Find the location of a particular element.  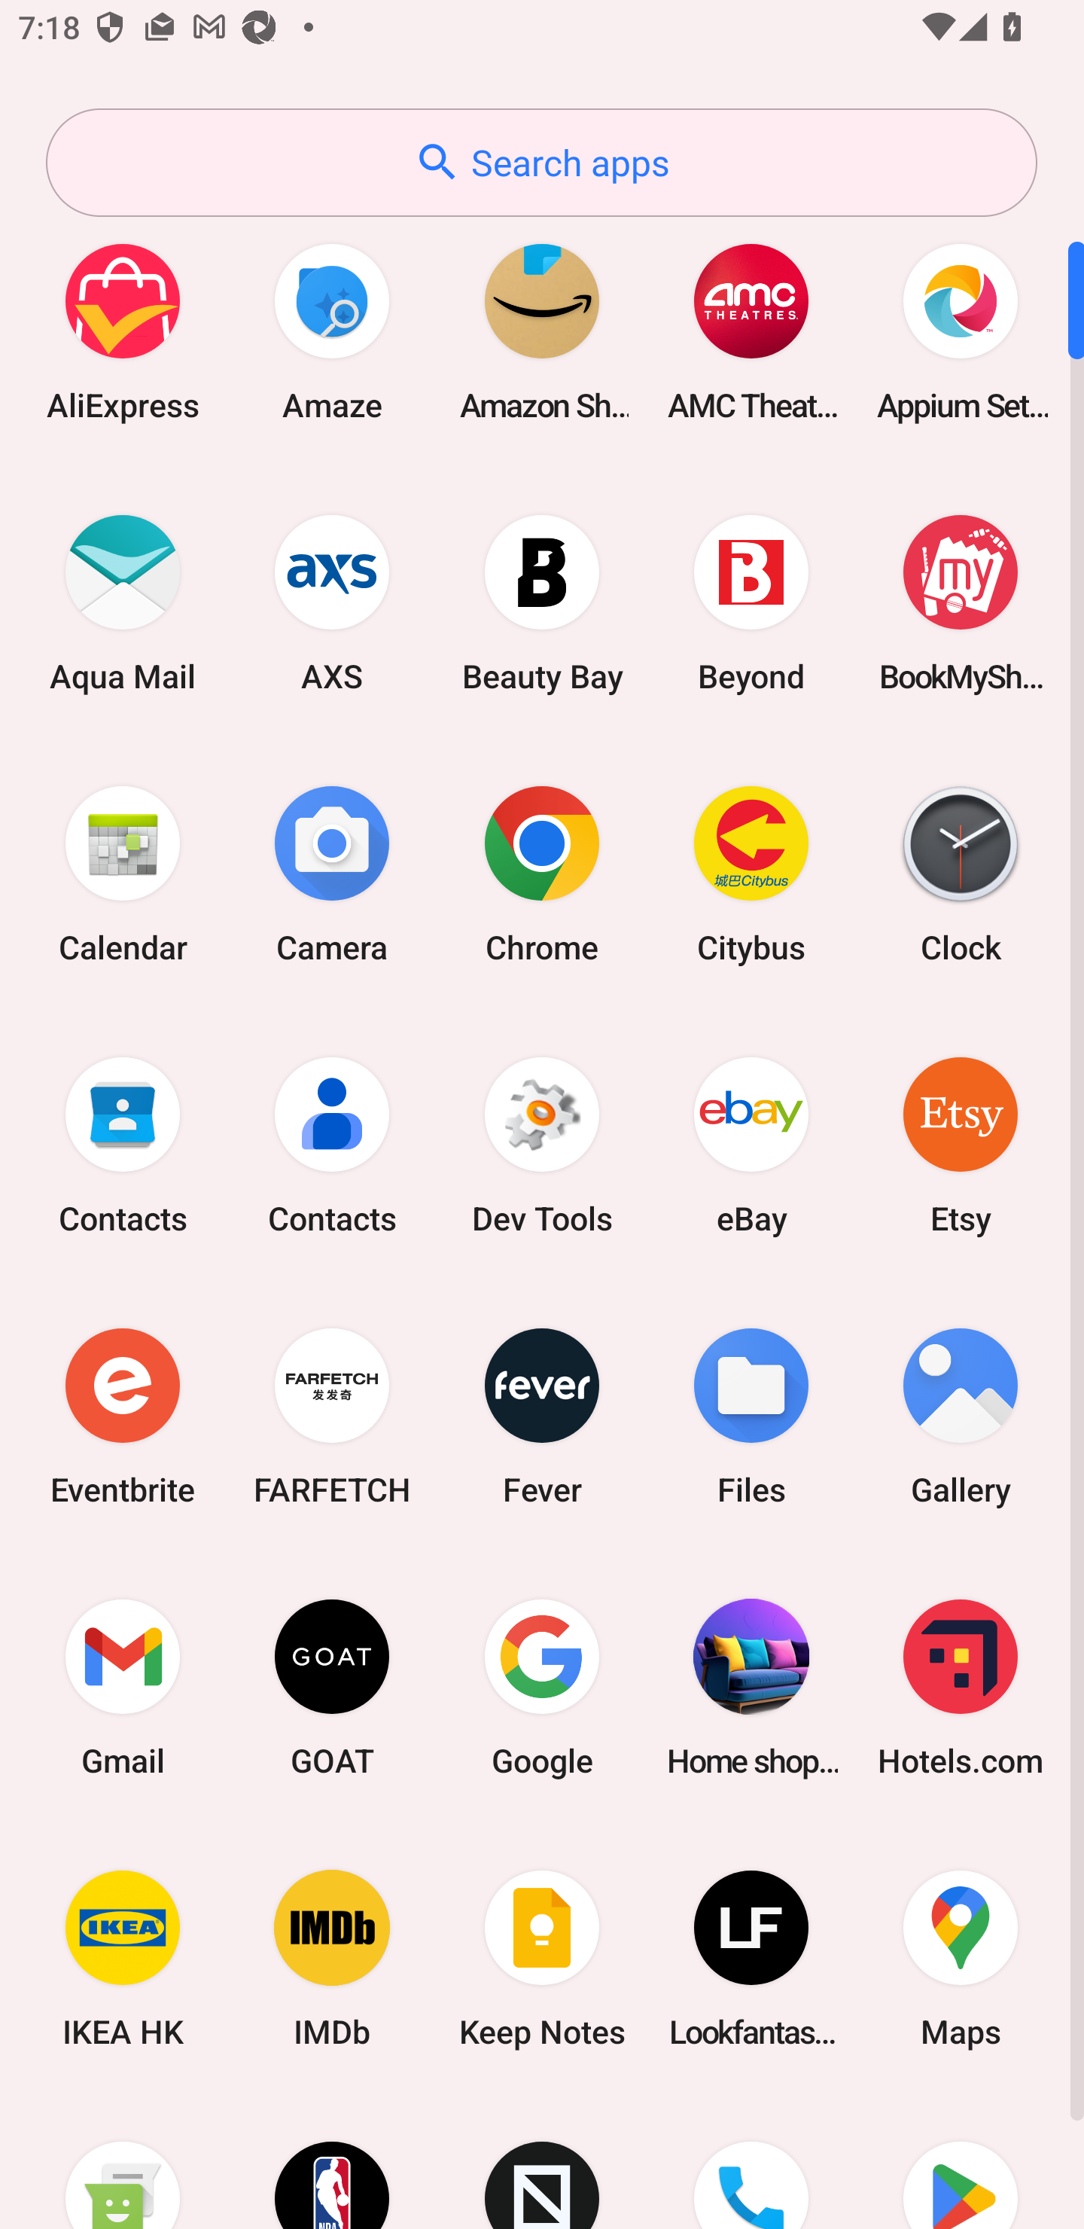

AliExpress is located at coordinates (123, 331).